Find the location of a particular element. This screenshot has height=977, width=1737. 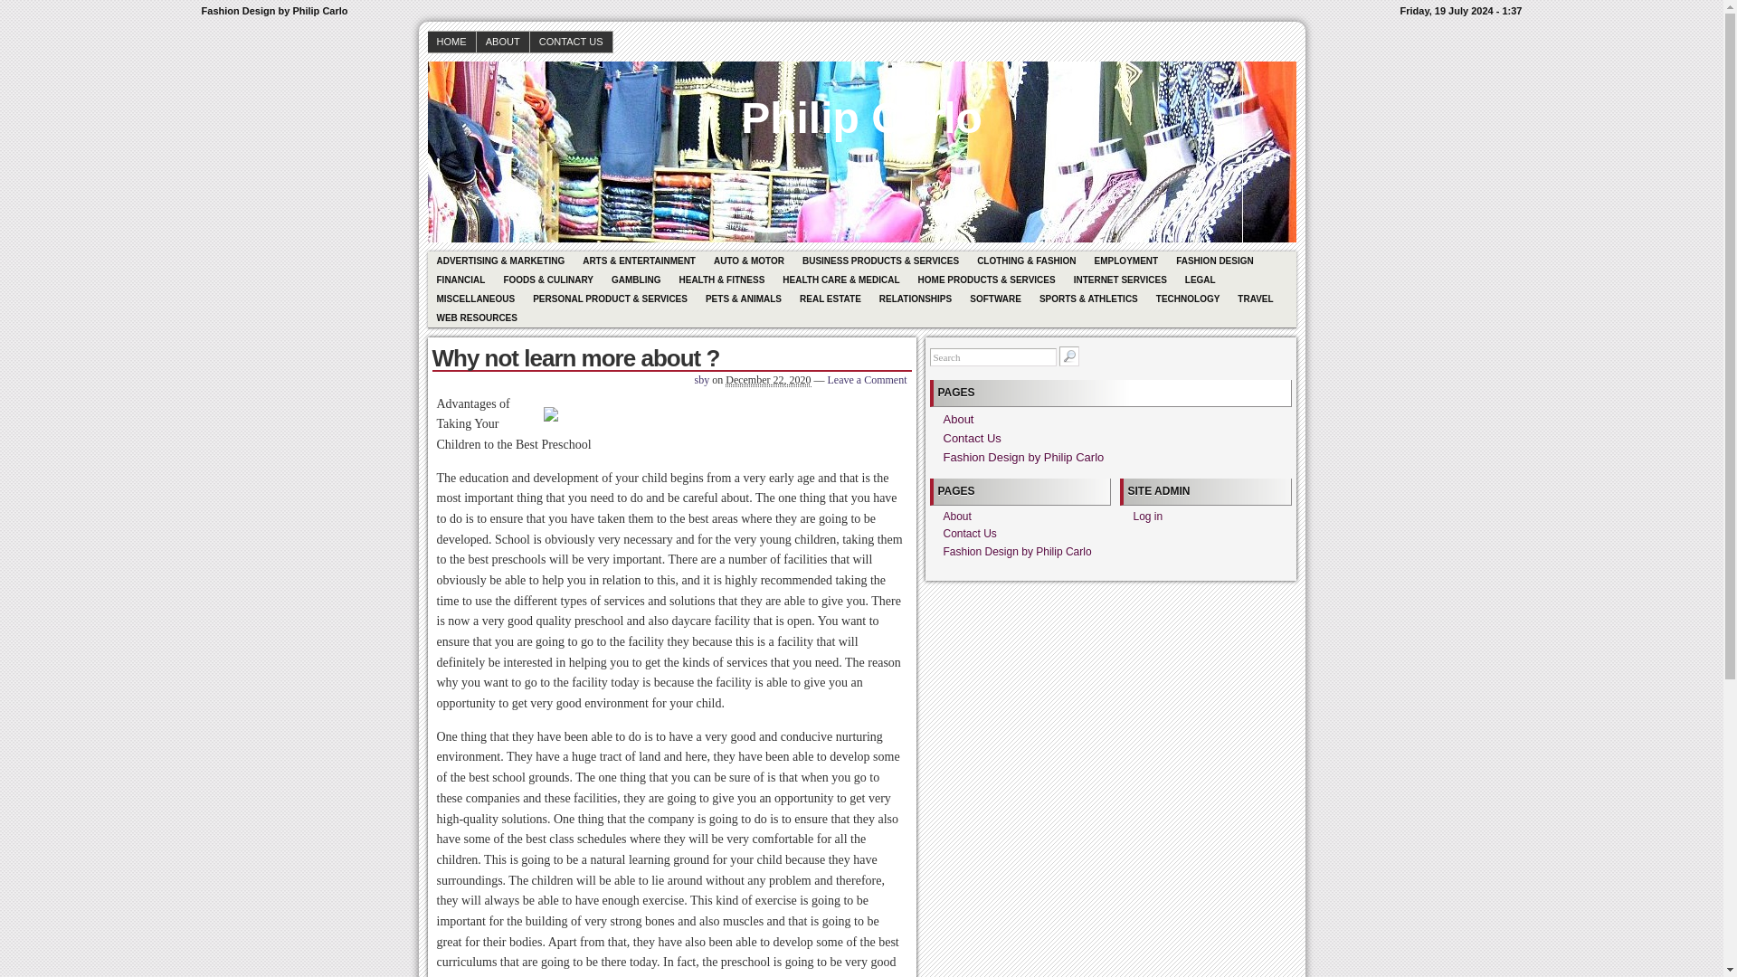

sby is located at coordinates (702, 379).